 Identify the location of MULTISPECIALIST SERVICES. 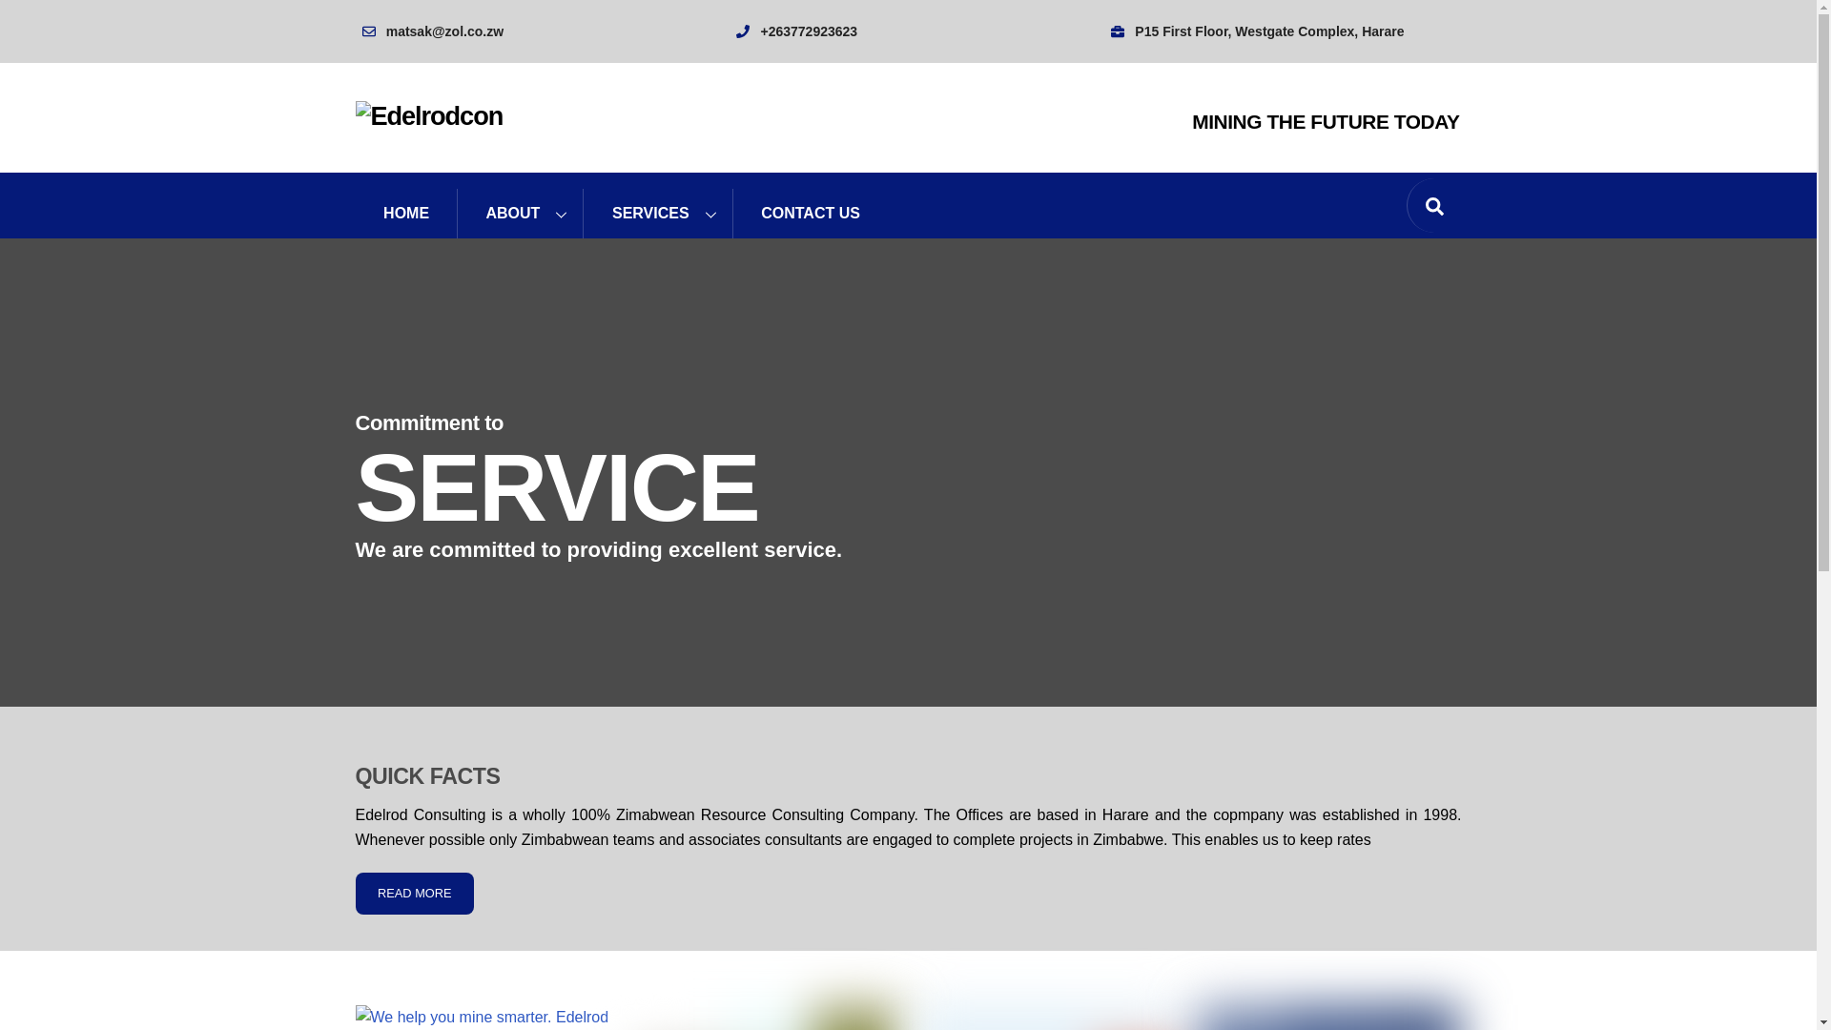
(1049, 1018).